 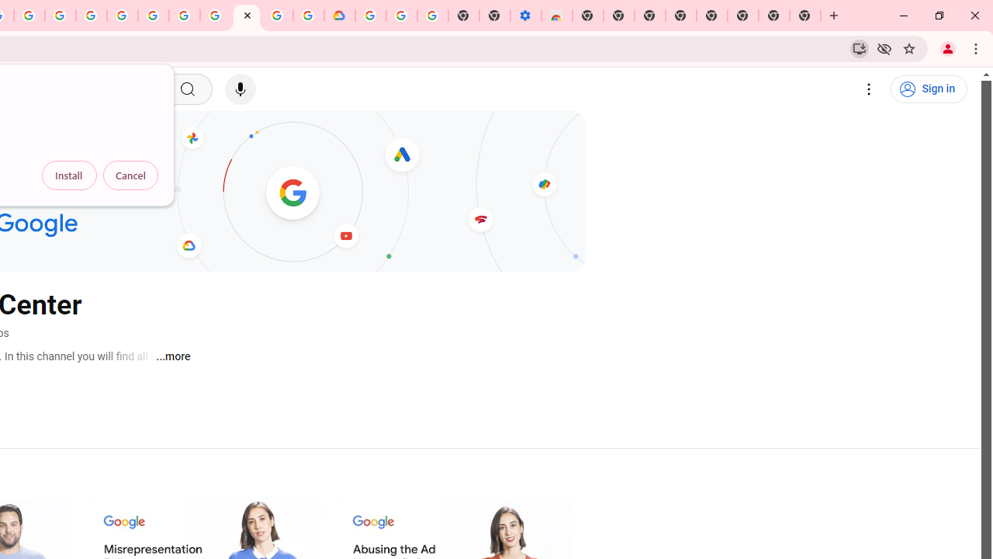 I want to click on Google Account Help, so click(x=401, y=16).